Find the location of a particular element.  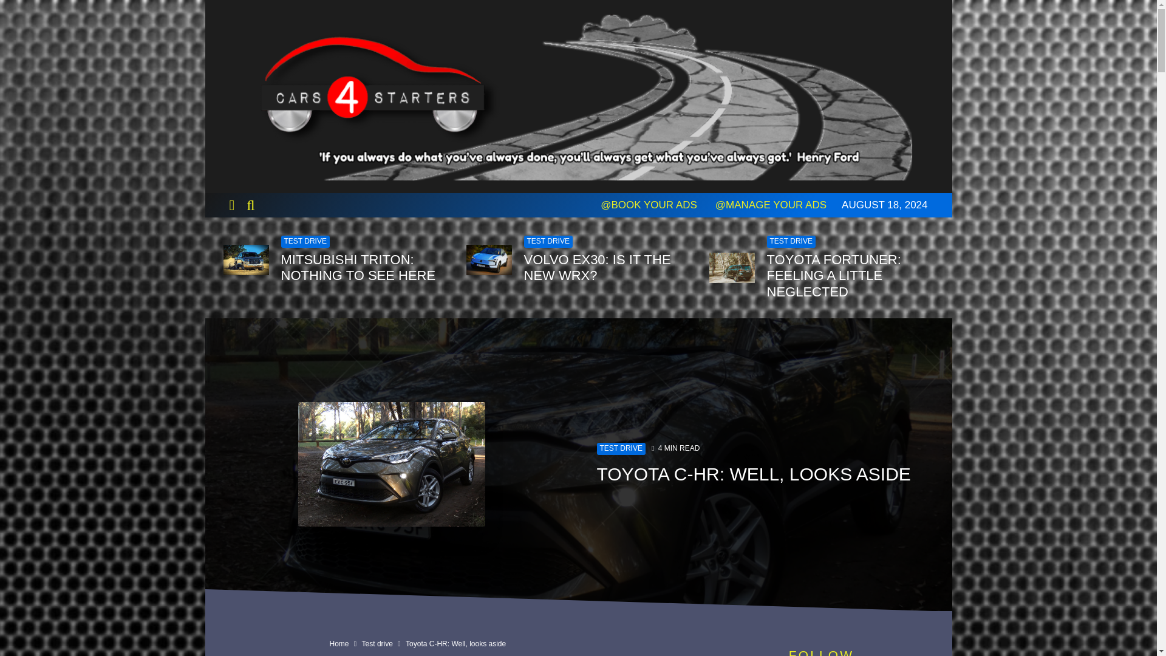

TEST DRIVE is located at coordinates (620, 449).